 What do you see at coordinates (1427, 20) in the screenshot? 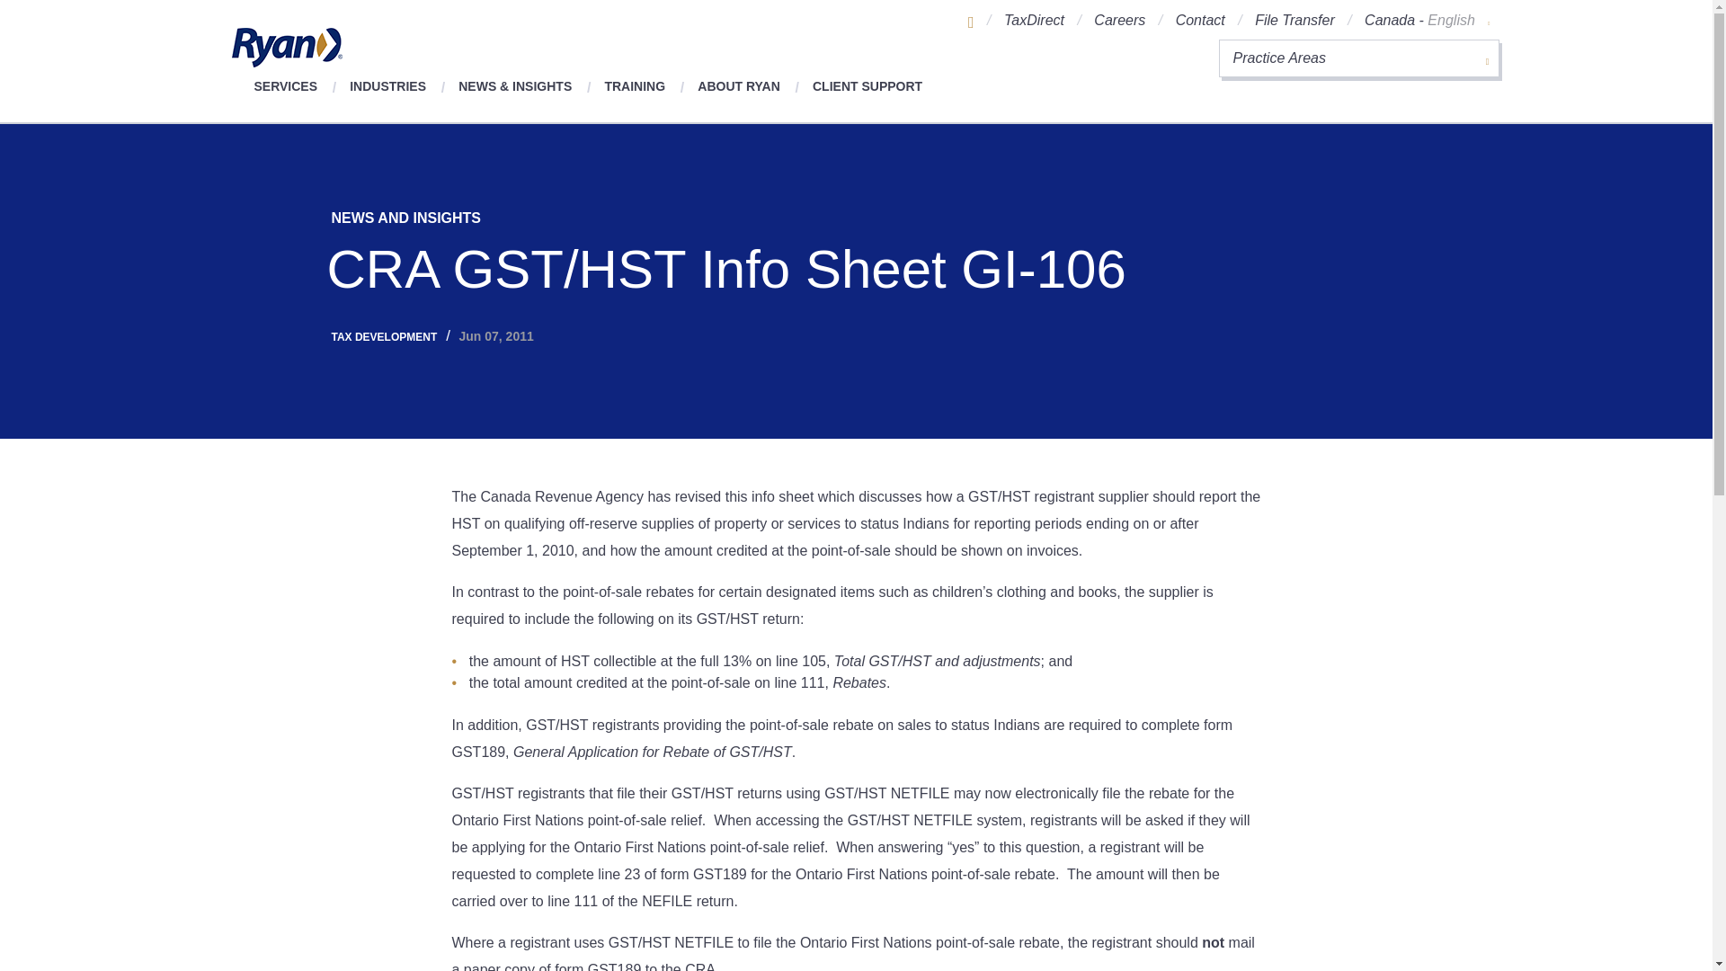
I see `Canada - English` at bounding box center [1427, 20].